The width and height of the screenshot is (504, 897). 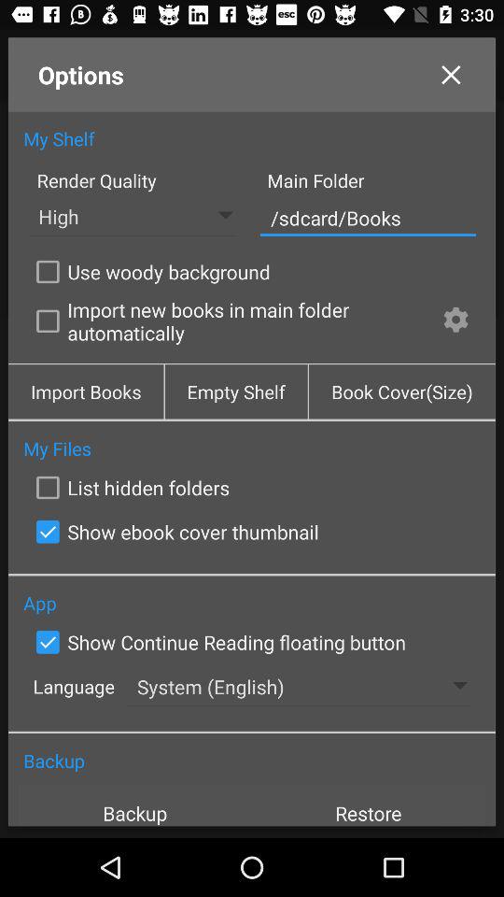 I want to click on launch the app above language, so click(x=217, y=642).